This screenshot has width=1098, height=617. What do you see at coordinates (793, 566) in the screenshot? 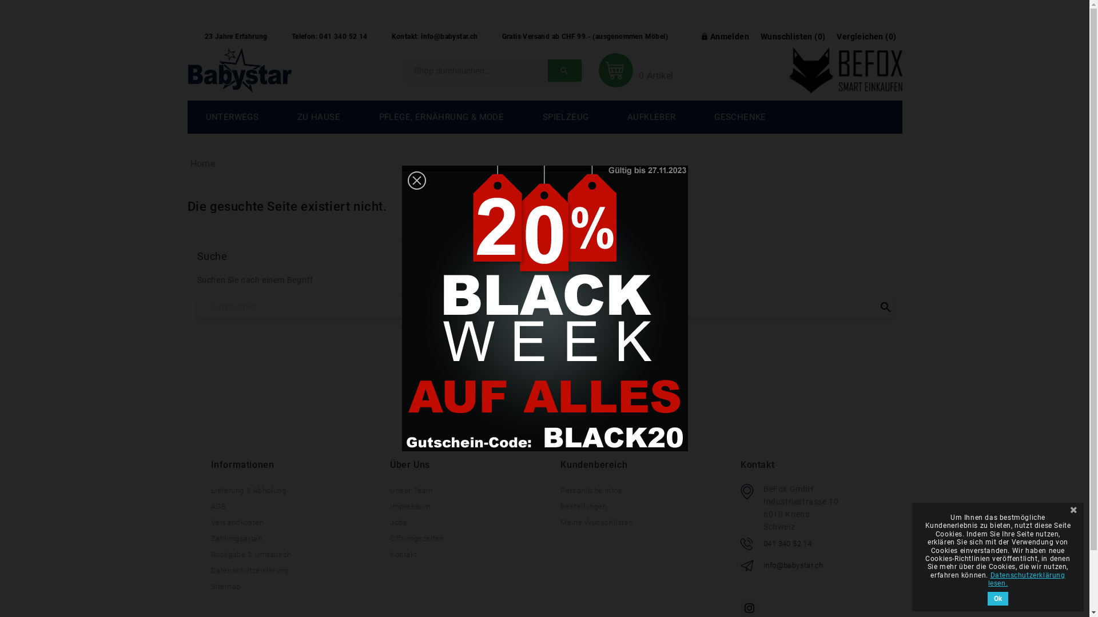
I see `info@babystar.ch` at bounding box center [793, 566].